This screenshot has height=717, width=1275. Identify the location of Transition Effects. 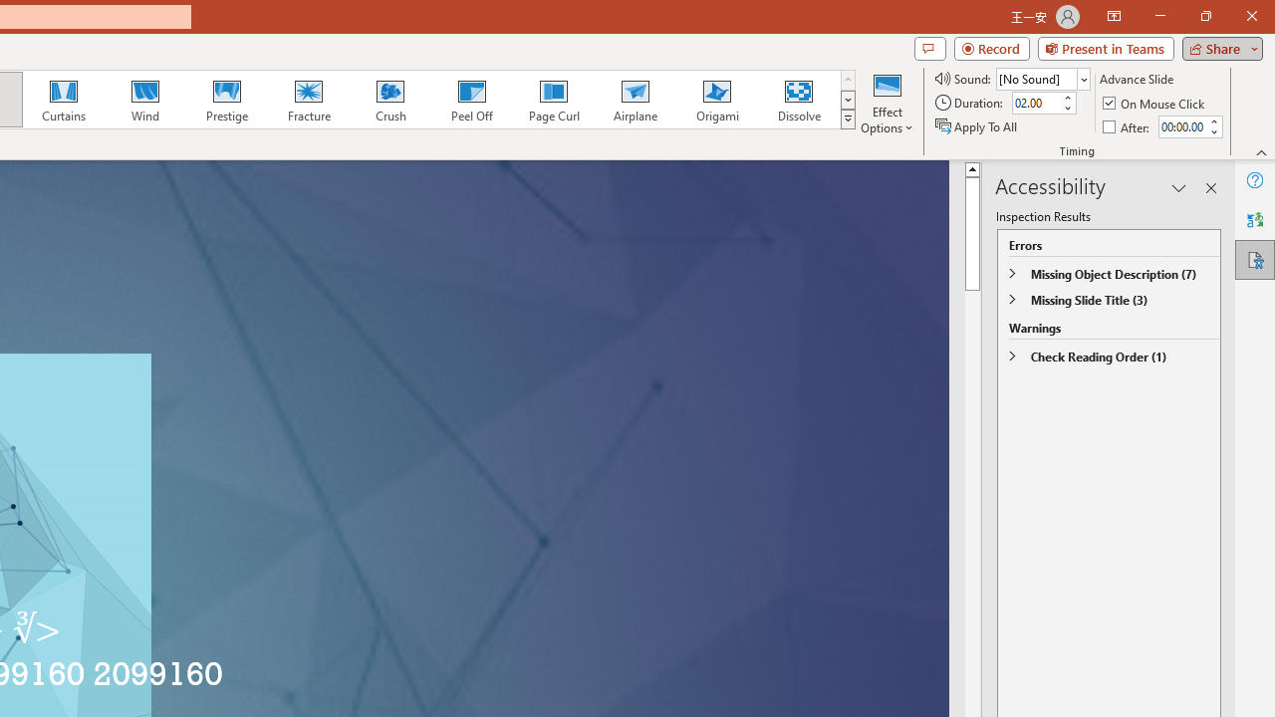
(847, 119).